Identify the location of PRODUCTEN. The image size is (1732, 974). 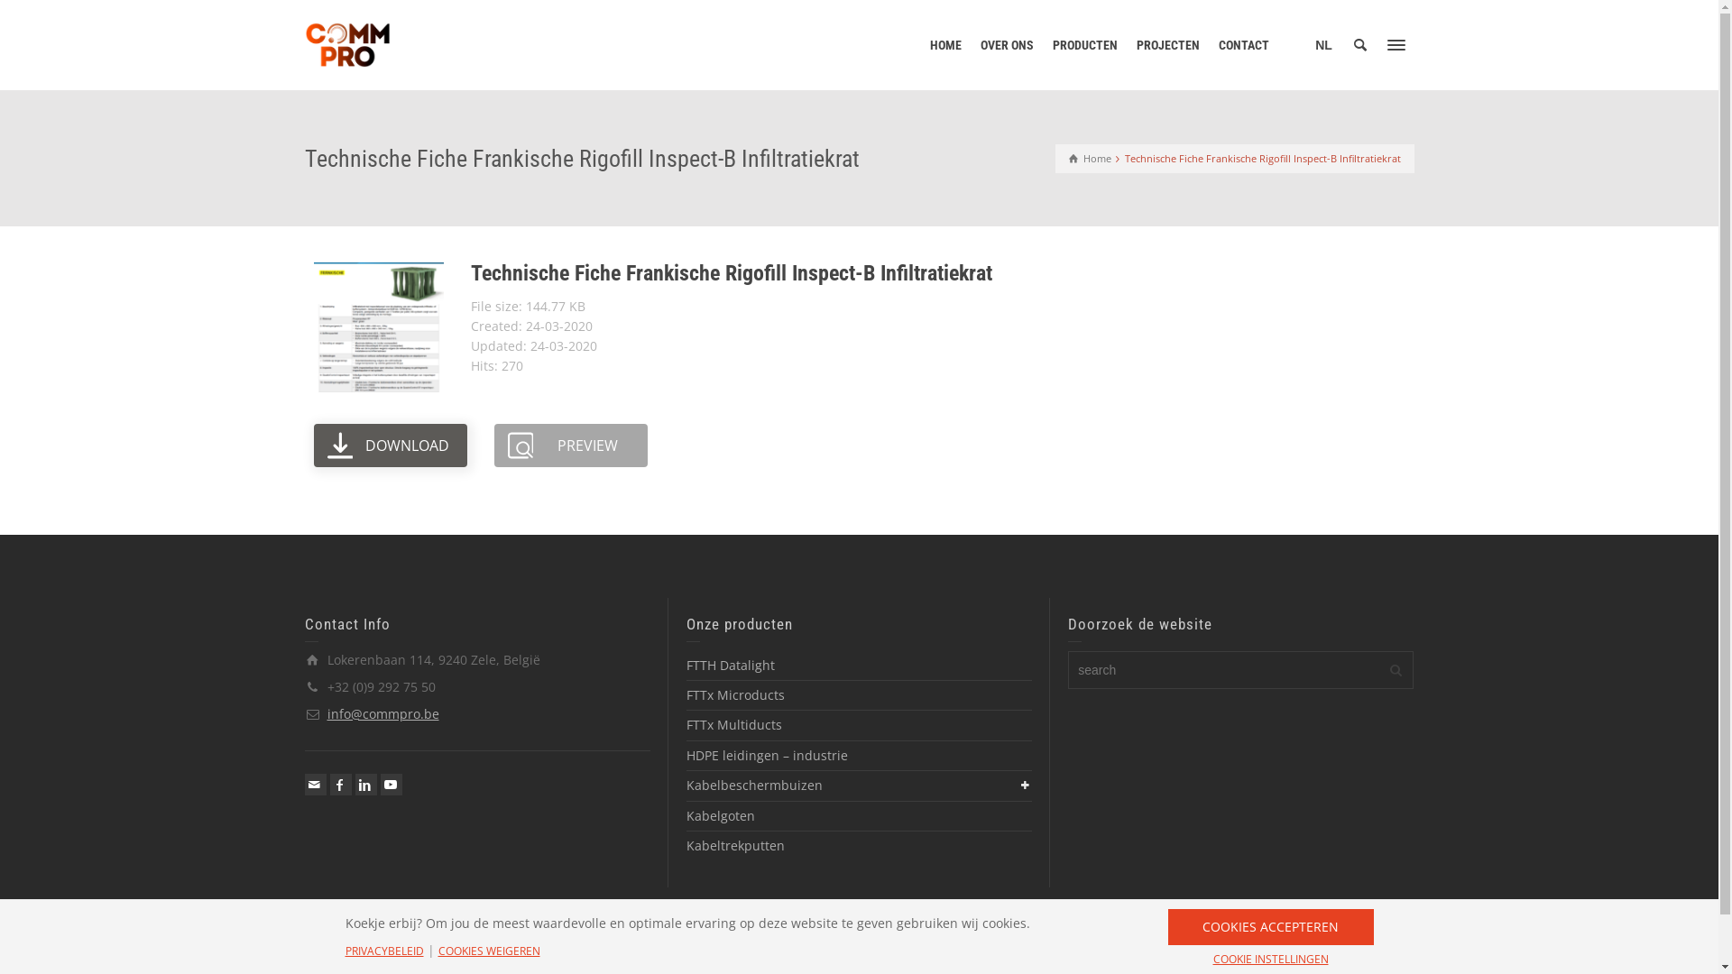
(1084, 45).